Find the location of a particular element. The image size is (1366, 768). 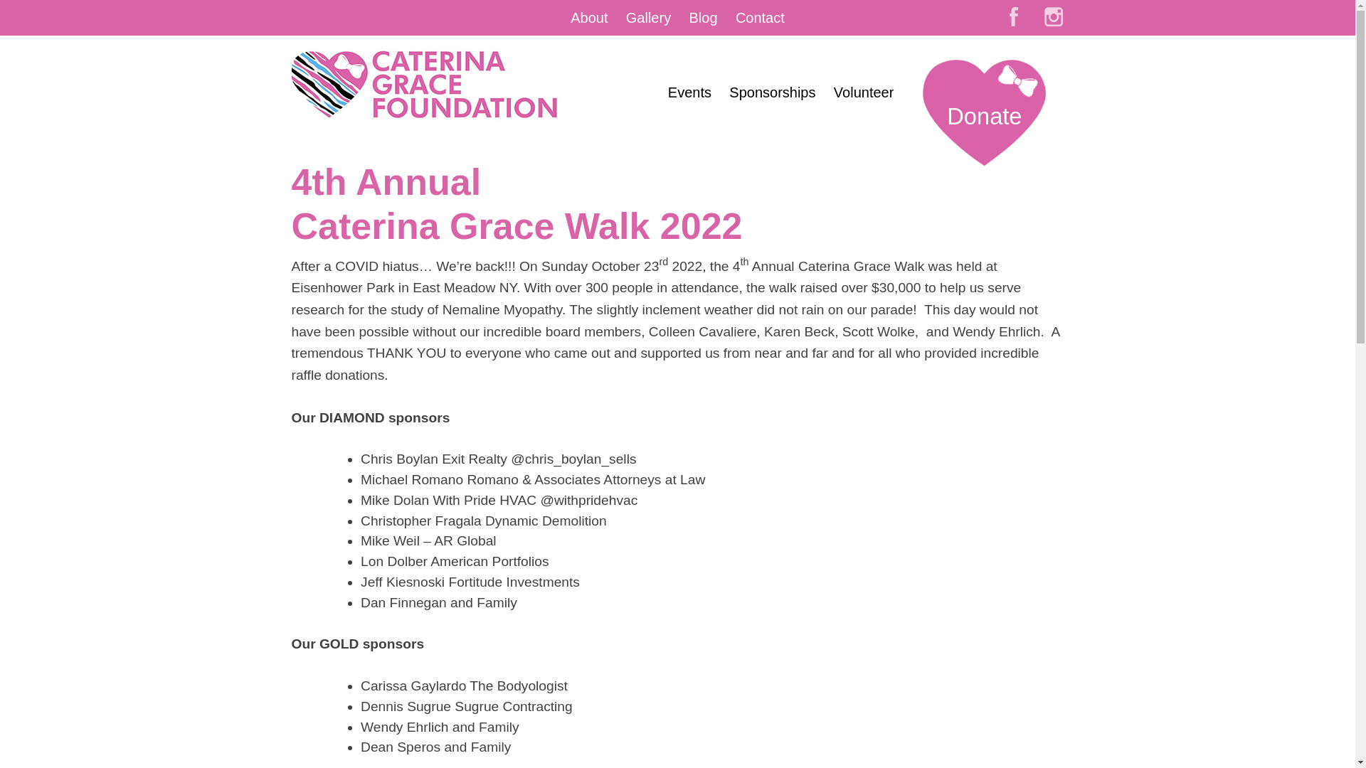

Volunteer is located at coordinates (864, 92).